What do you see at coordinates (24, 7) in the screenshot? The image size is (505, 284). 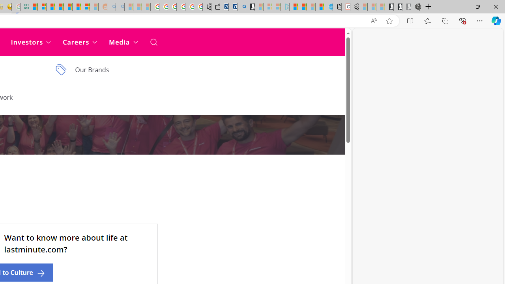 I see `DITOGAMES AG Imprint` at bounding box center [24, 7].